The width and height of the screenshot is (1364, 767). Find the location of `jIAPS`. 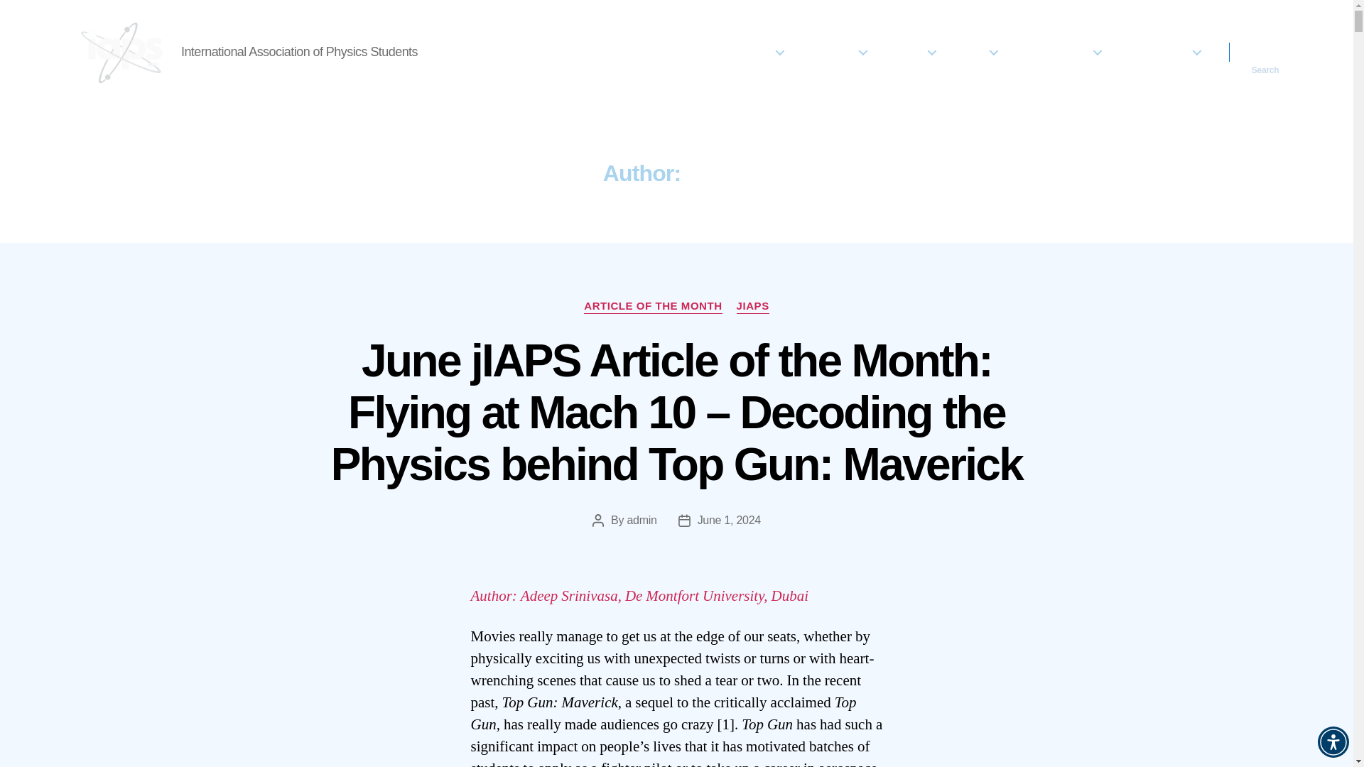

jIAPS is located at coordinates (976, 51).